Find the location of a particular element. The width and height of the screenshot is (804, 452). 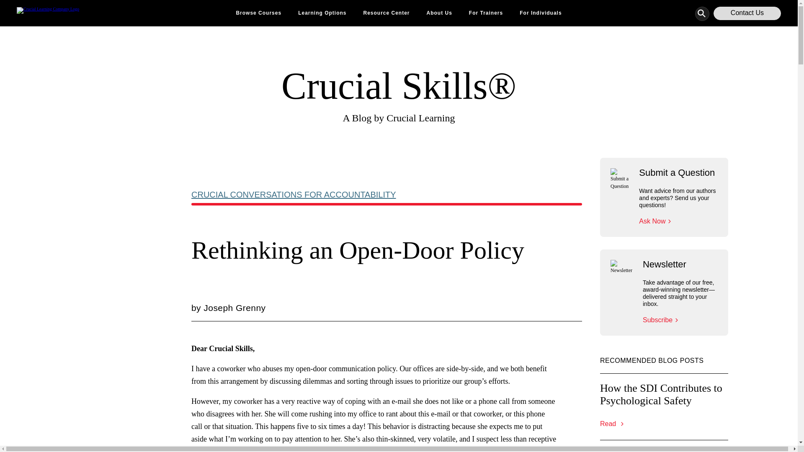

Contact Us is located at coordinates (747, 13).